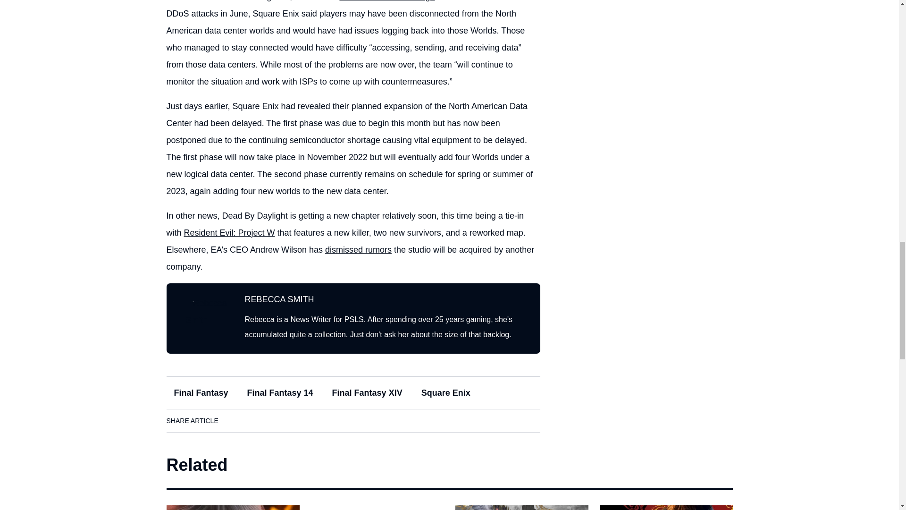 Image resolution: width=906 pixels, height=510 pixels. I want to click on almost identical message, so click(387, 1).